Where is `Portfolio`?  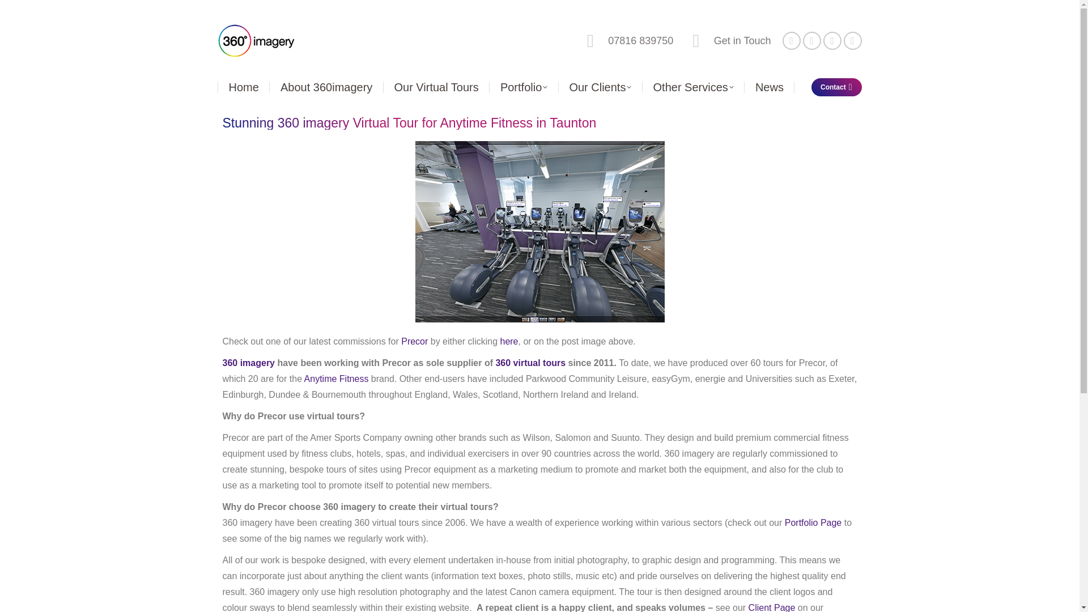
Portfolio is located at coordinates (524, 87).